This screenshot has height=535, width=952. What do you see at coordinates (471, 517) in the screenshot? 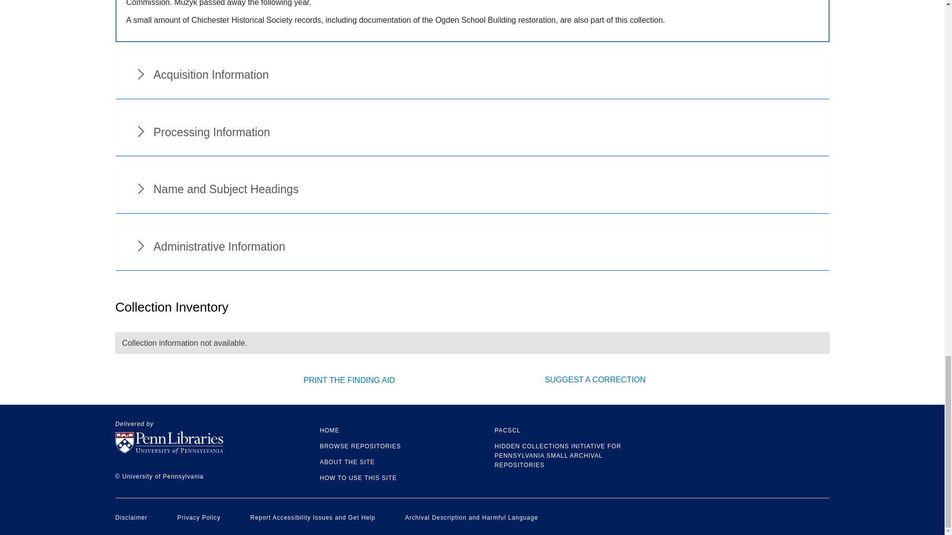
I see `Archival Description and Harmful Language` at bounding box center [471, 517].